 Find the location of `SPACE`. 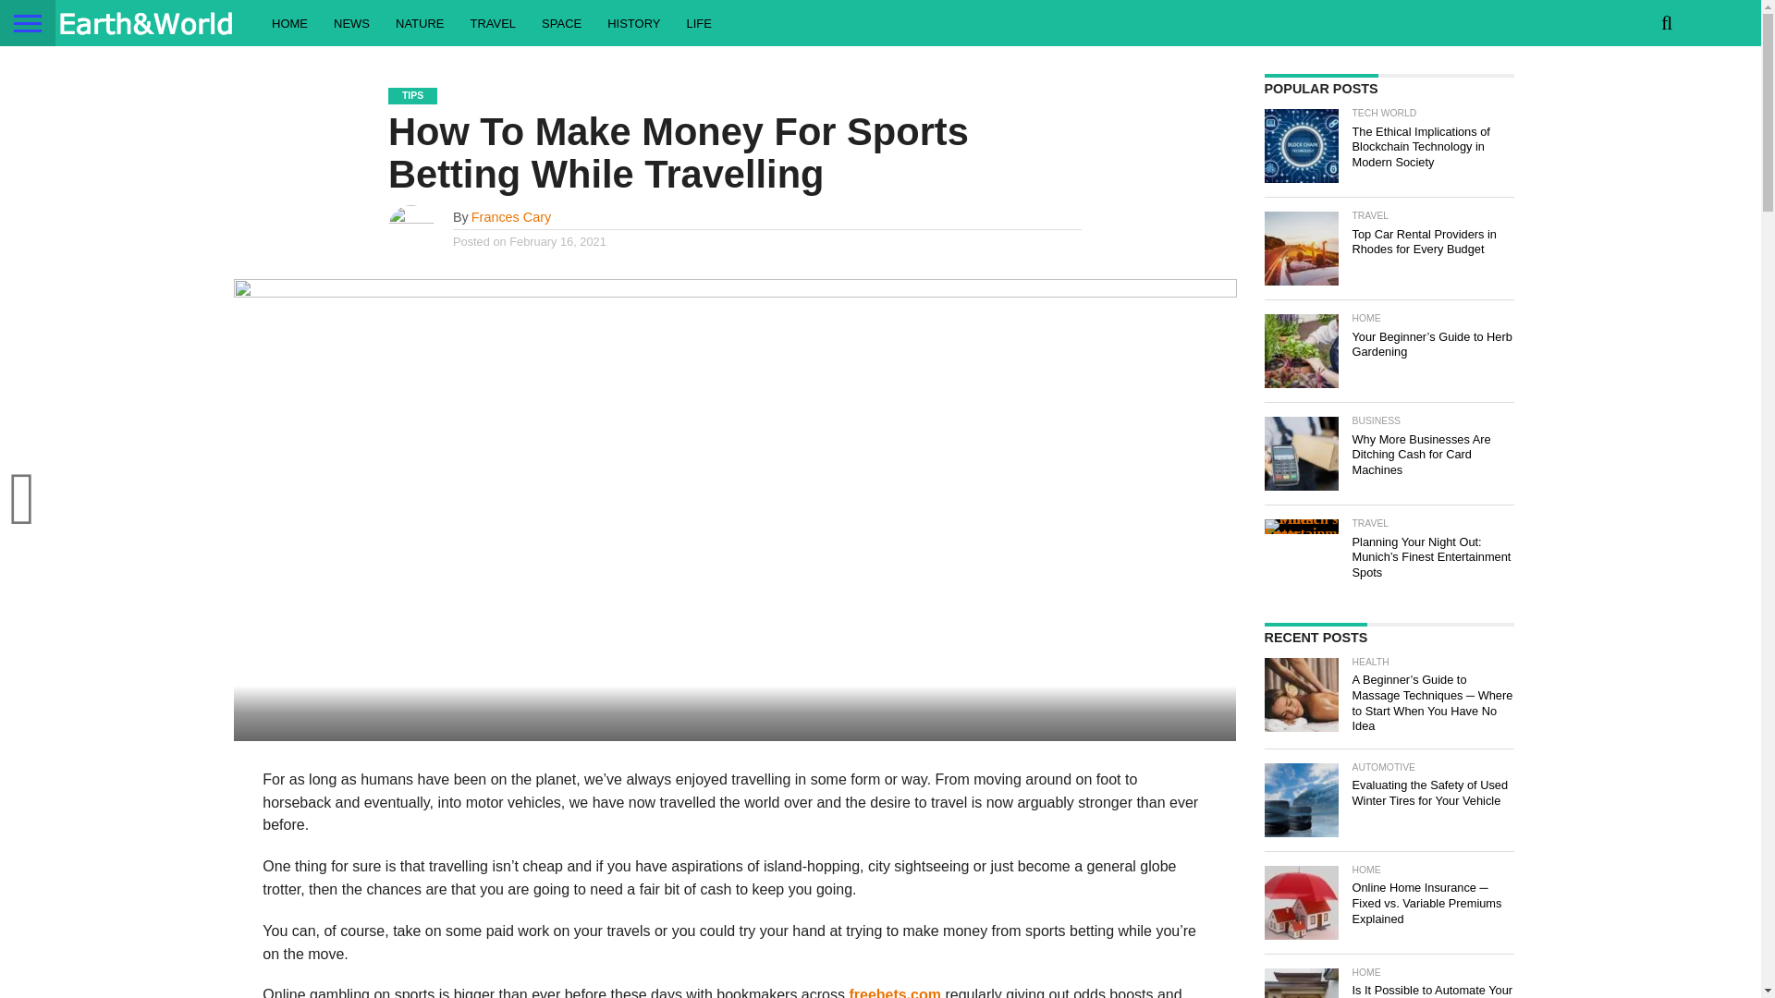

SPACE is located at coordinates (562, 22).